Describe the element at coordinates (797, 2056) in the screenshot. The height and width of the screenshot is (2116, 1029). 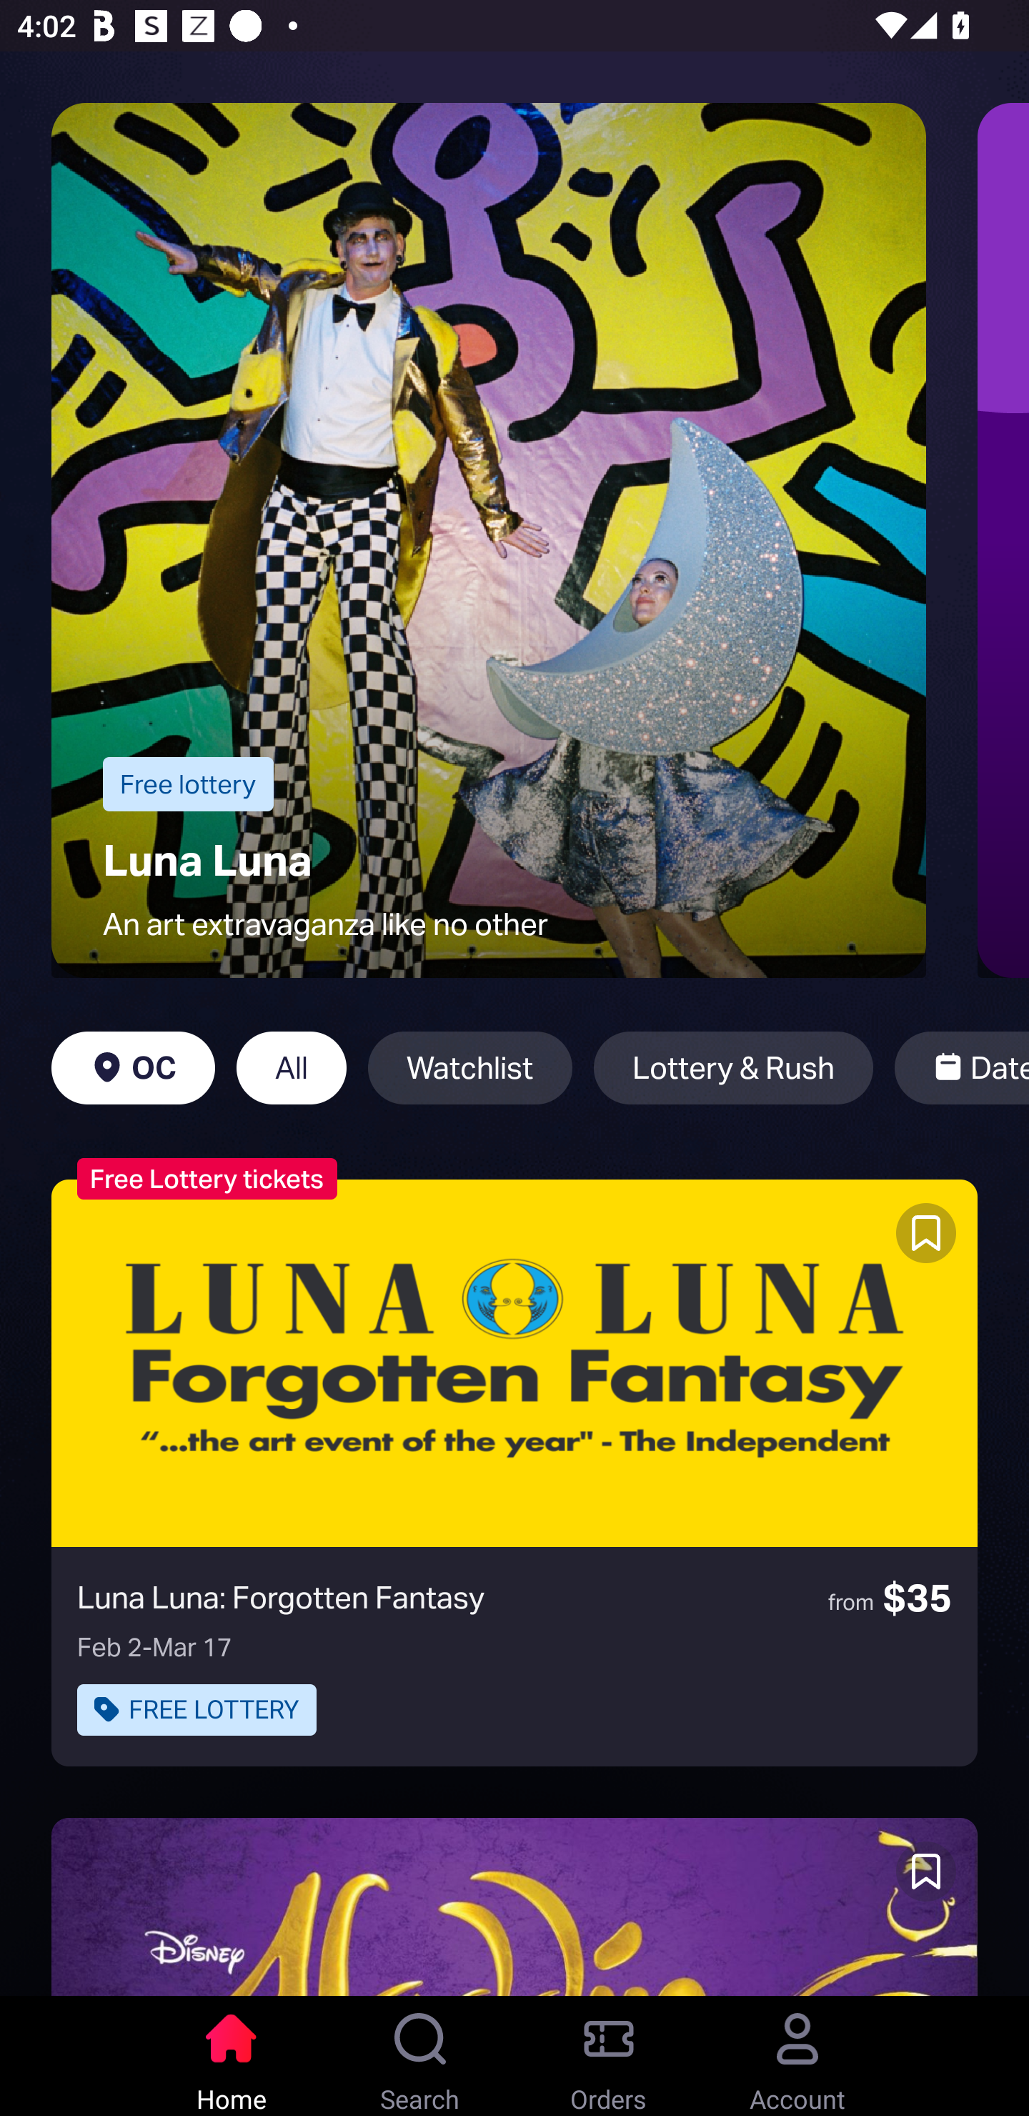
I see `Account` at that location.